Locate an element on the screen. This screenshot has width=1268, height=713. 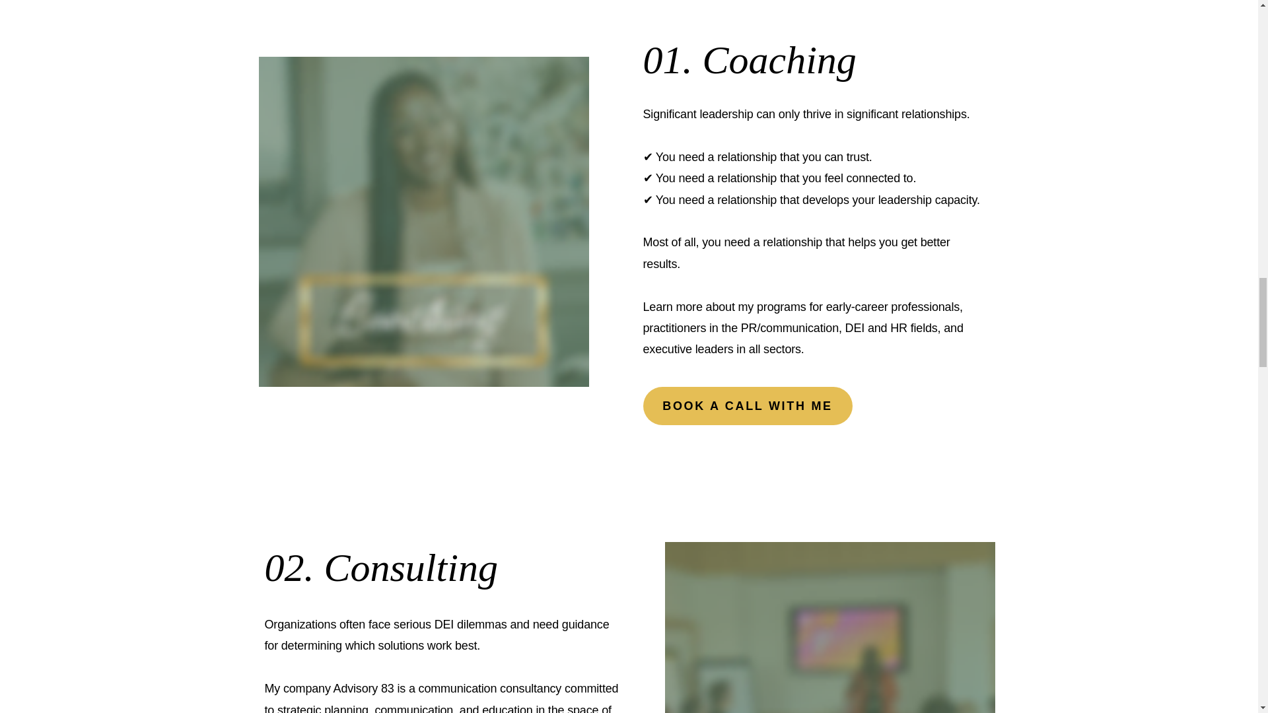
BOOK A CALL WITH ME is located at coordinates (748, 405).